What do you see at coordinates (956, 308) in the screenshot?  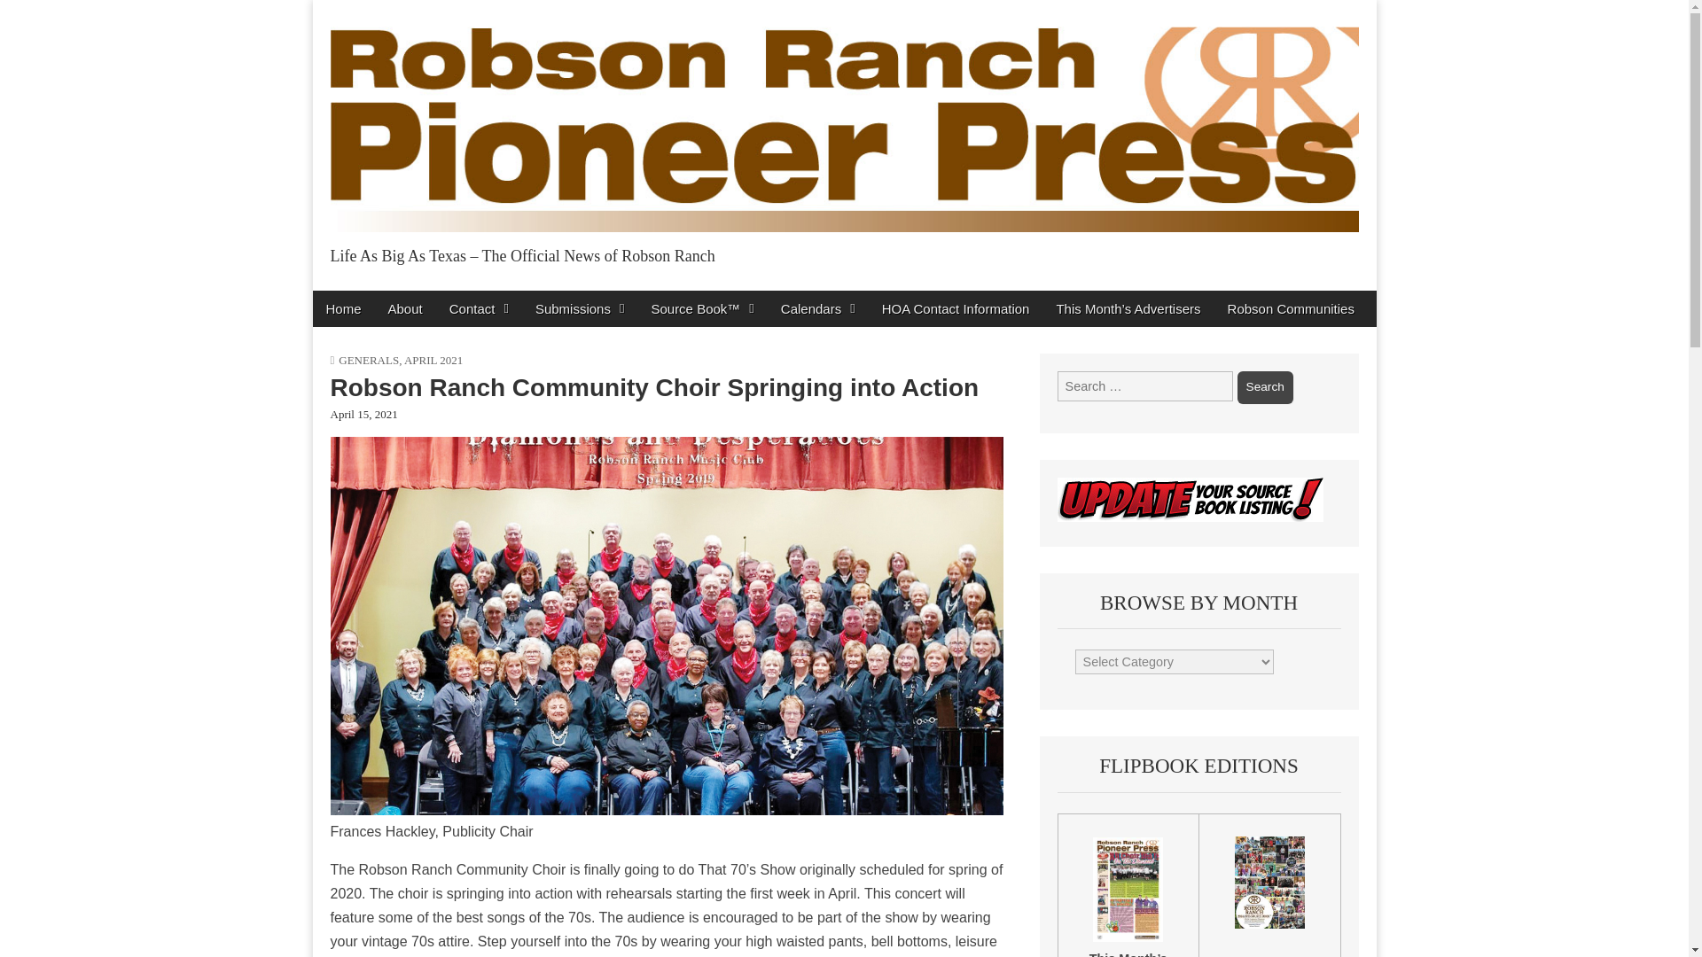 I see `HOA Contact Information` at bounding box center [956, 308].